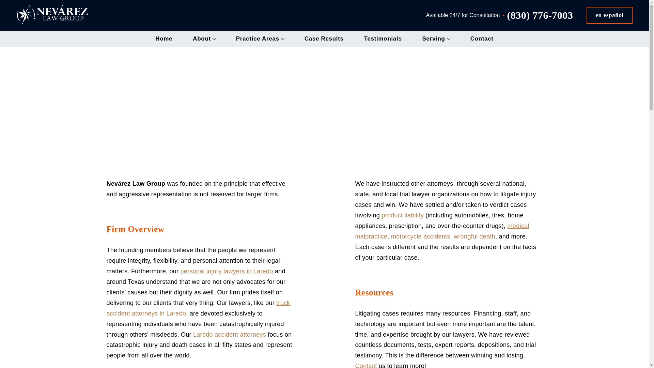 This screenshot has width=654, height=368. I want to click on medical malpractice,, so click(442, 231).